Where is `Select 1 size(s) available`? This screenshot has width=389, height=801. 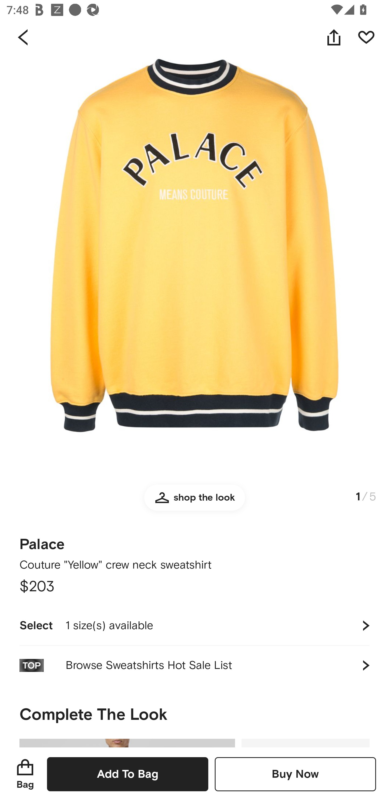
Select 1 size(s) available is located at coordinates (194, 625).